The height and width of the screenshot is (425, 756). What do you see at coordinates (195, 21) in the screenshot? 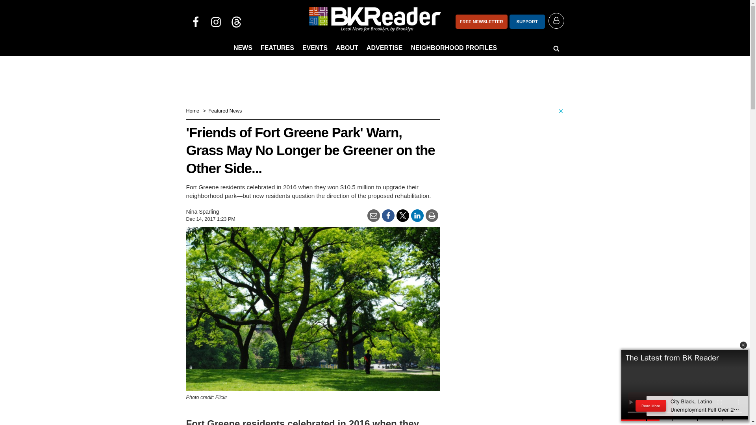
I see `Facebook` at bounding box center [195, 21].